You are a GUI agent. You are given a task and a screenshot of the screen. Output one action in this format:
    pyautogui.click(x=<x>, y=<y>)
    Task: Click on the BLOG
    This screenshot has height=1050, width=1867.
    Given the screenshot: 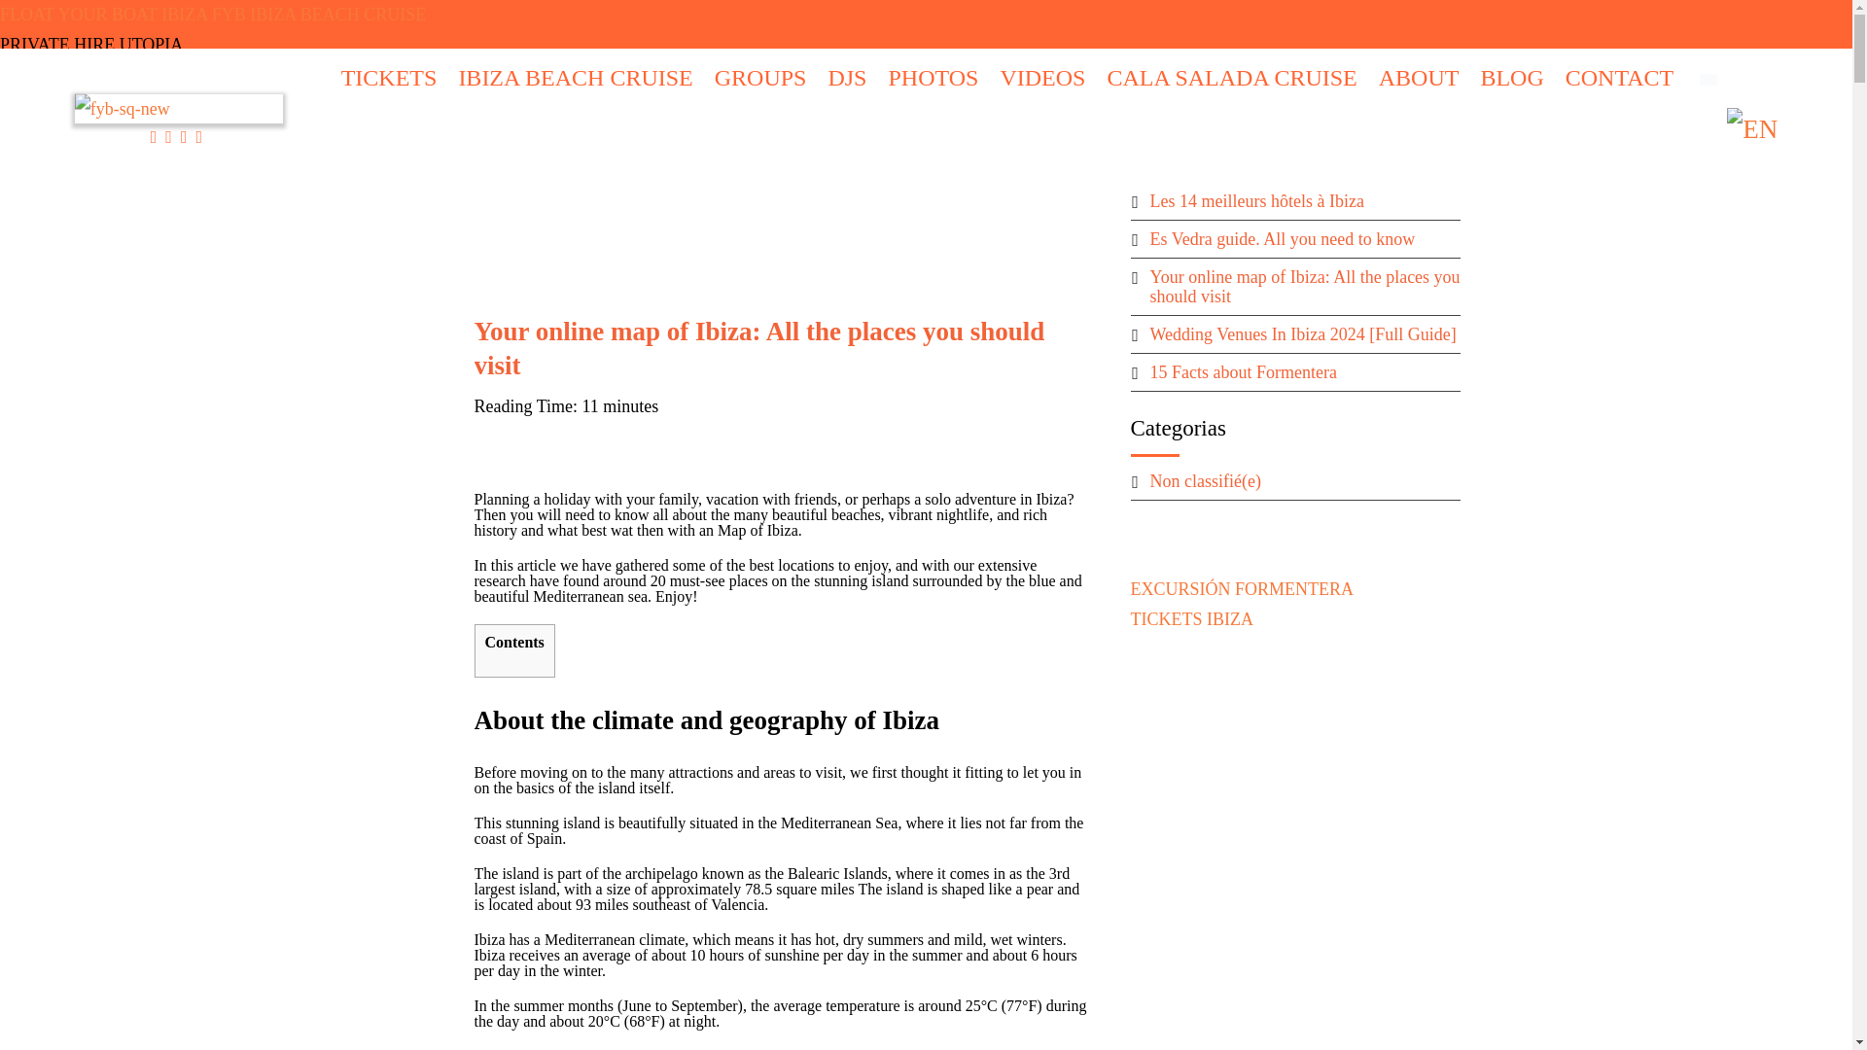 What is the action you would take?
    pyautogui.click(x=1511, y=78)
    